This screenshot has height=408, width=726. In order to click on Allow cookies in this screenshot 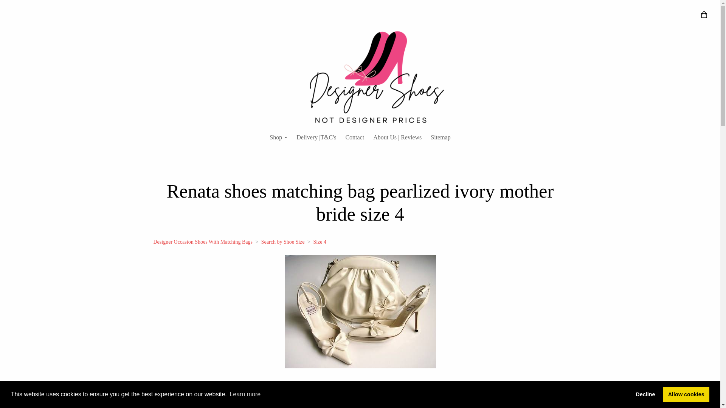, I will do `click(686, 394)`.